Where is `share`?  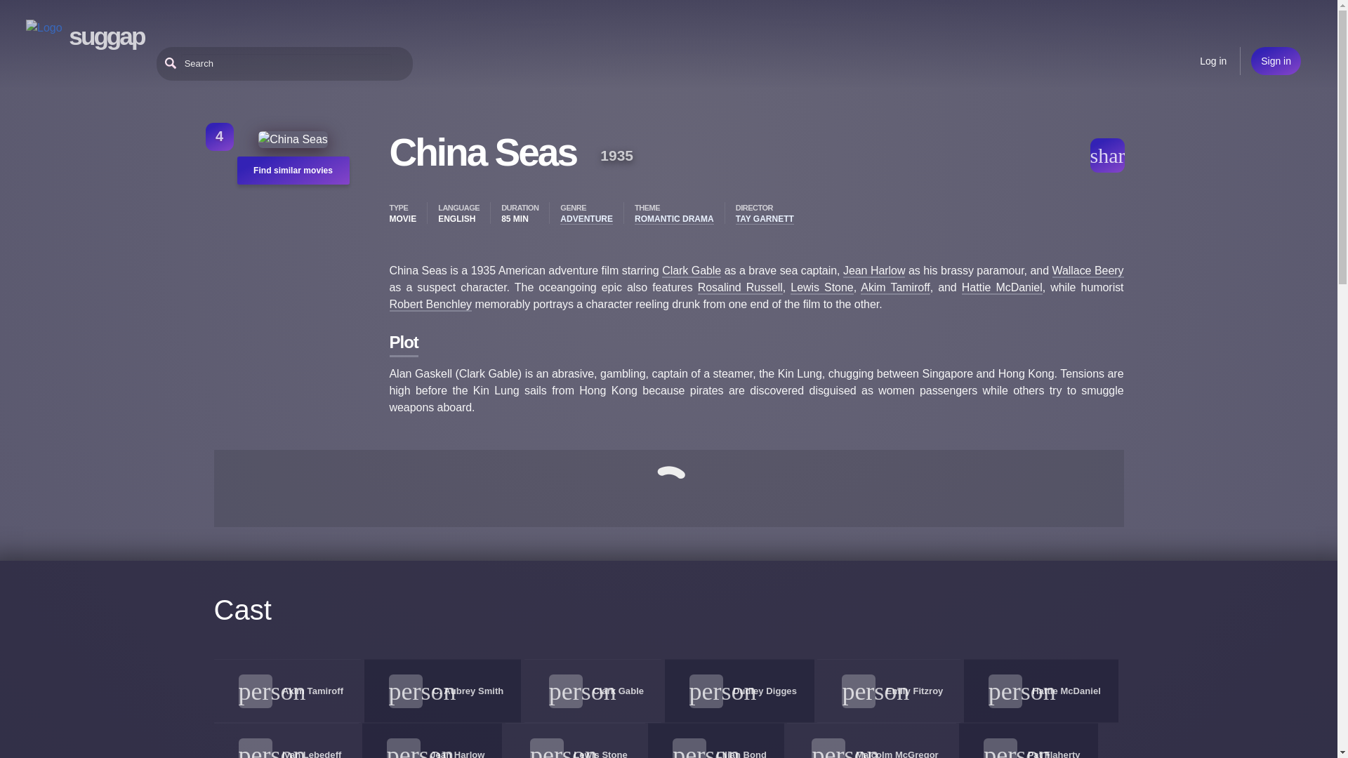 share is located at coordinates (1106, 154).